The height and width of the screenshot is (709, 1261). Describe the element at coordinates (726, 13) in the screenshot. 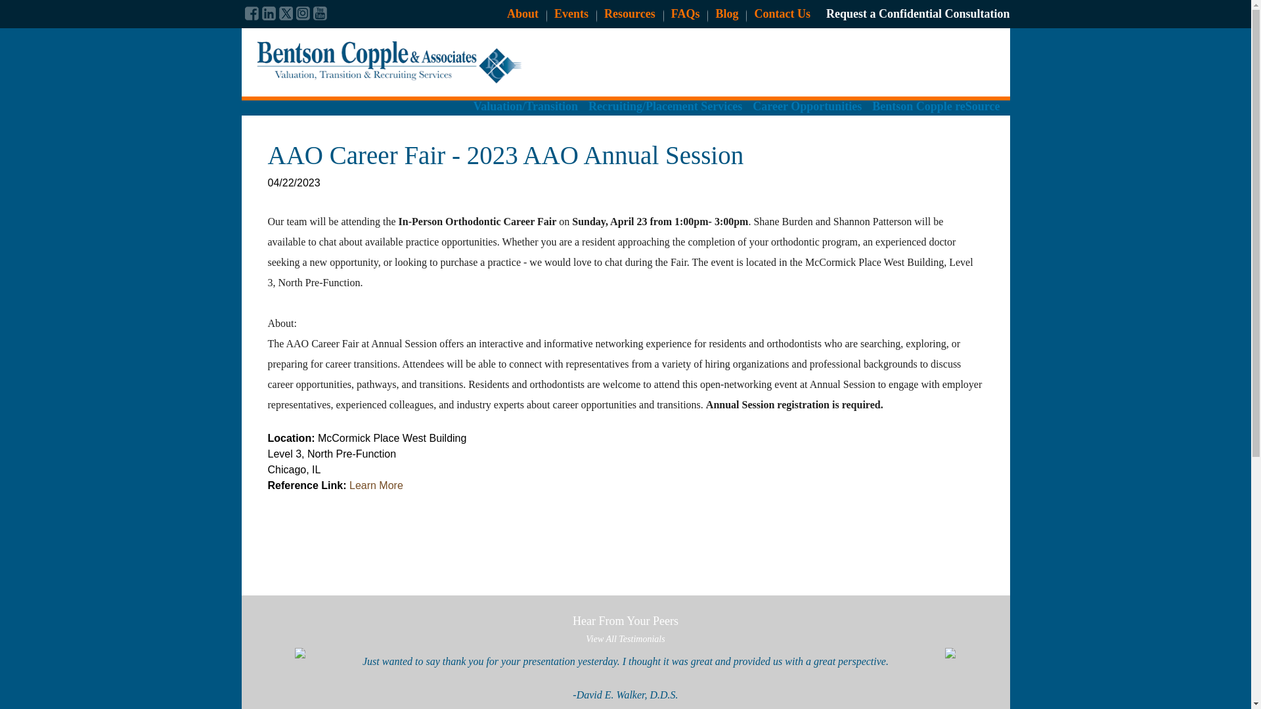

I see `Blog` at that location.